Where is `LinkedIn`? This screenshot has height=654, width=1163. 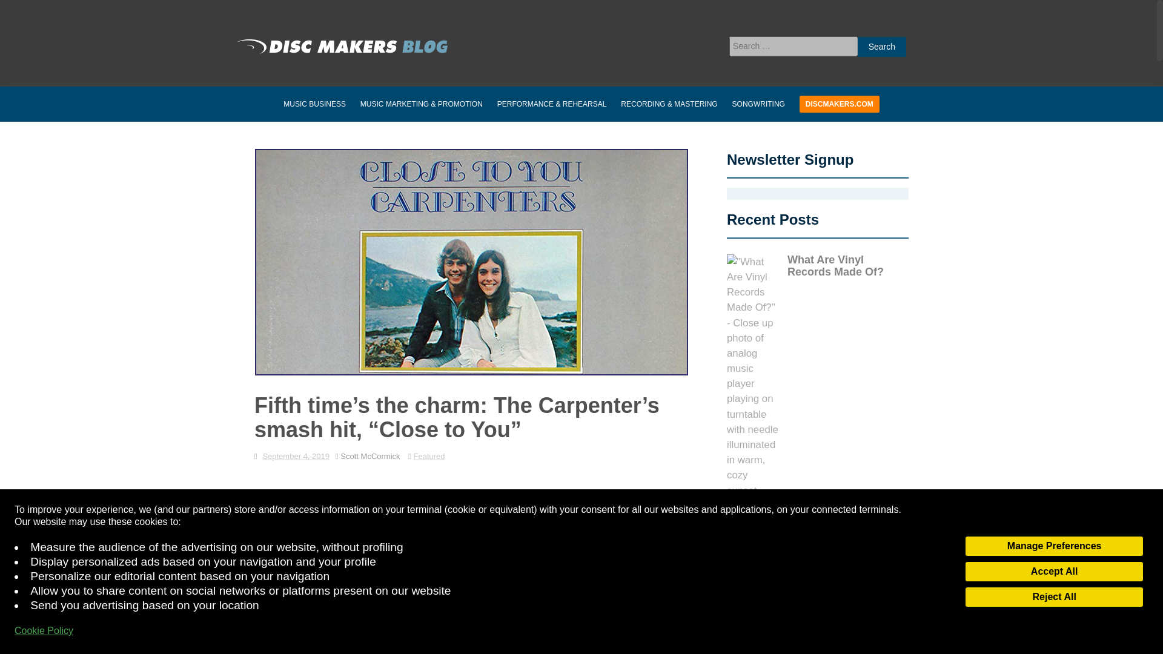 LinkedIn is located at coordinates (408, 501).